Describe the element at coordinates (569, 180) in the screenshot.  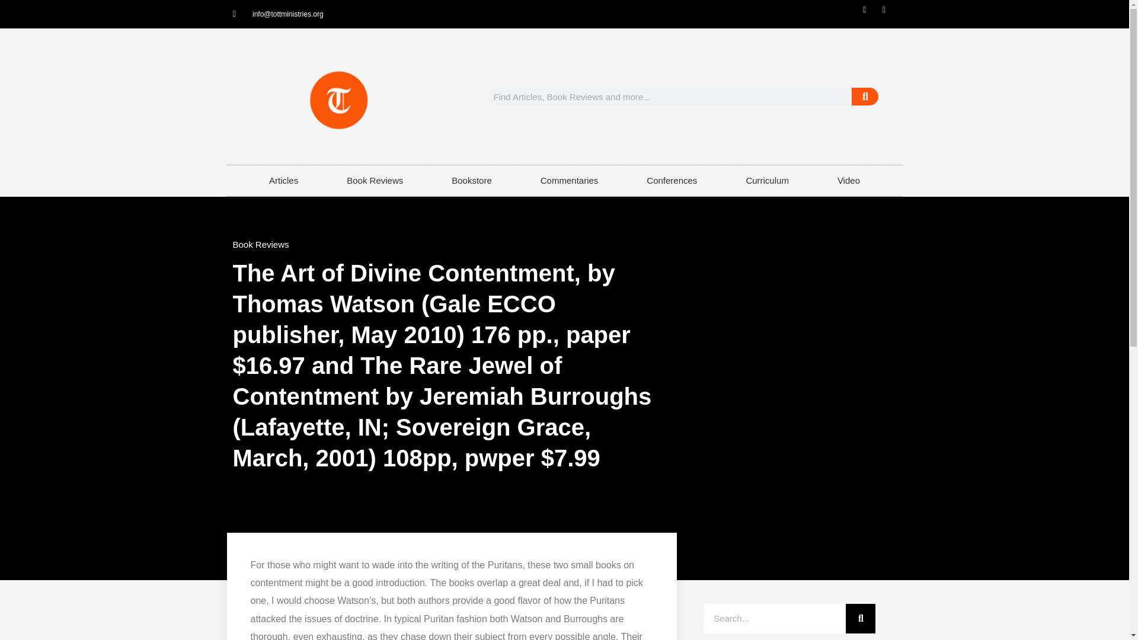
I see `Commentaries` at that location.